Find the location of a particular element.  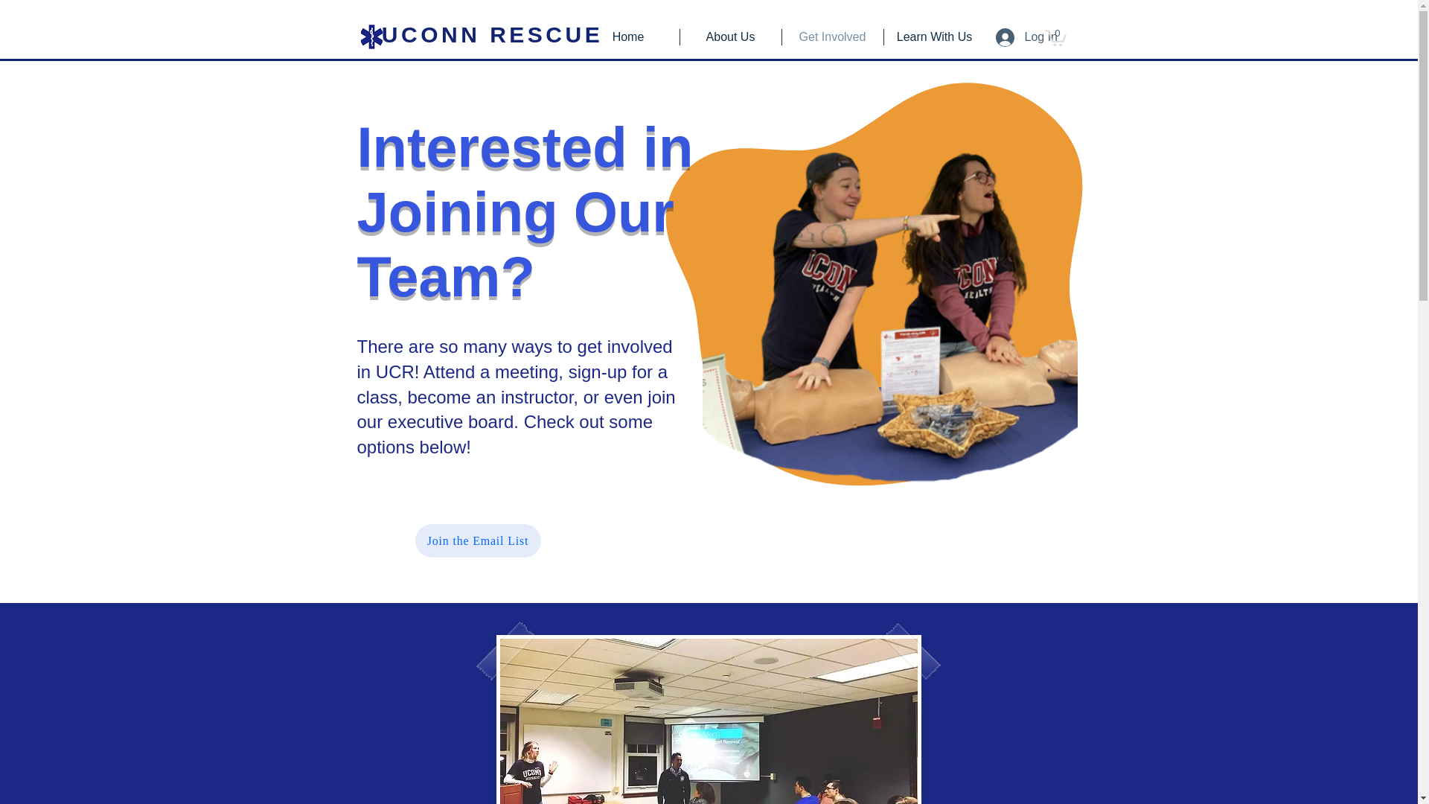

Join the Email List is located at coordinates (478, 540).